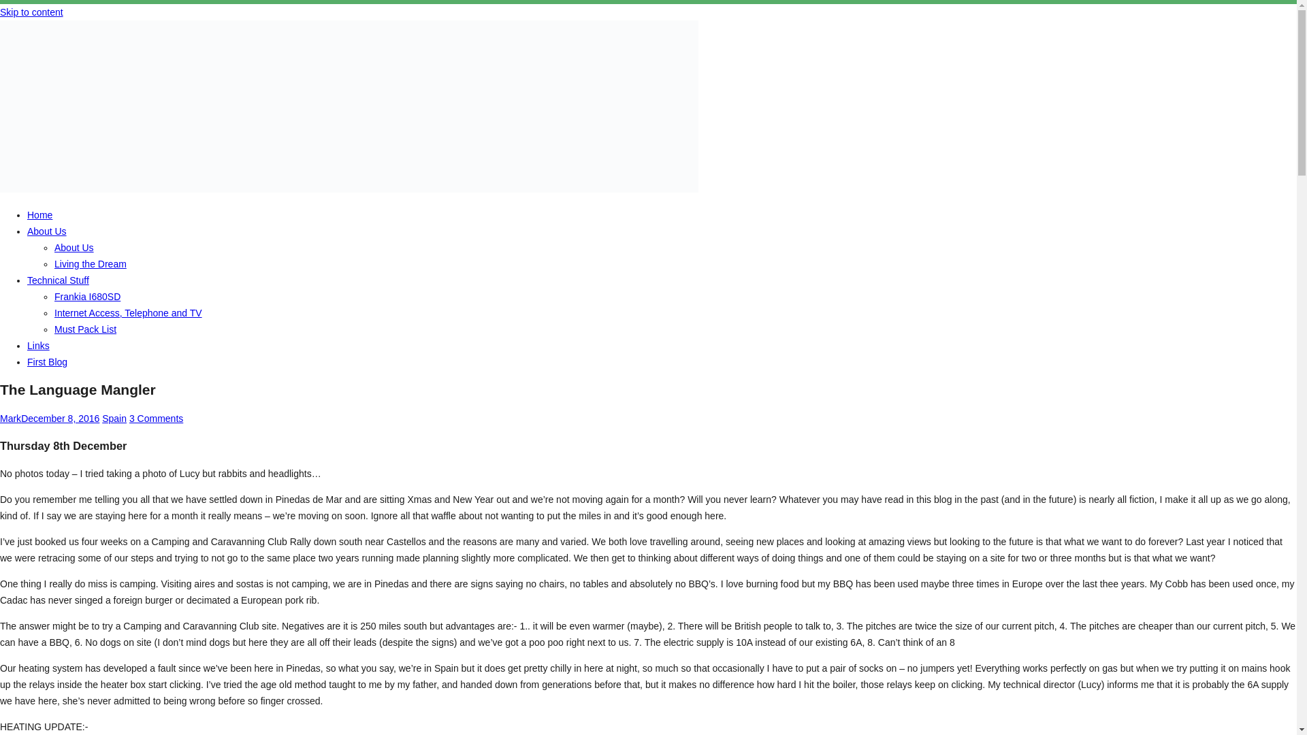 The width and height of the screenshot is (1307, 735). Describe the element at coordinates (85, 329) in the screenshot. I see `Must Pack List` at that location.